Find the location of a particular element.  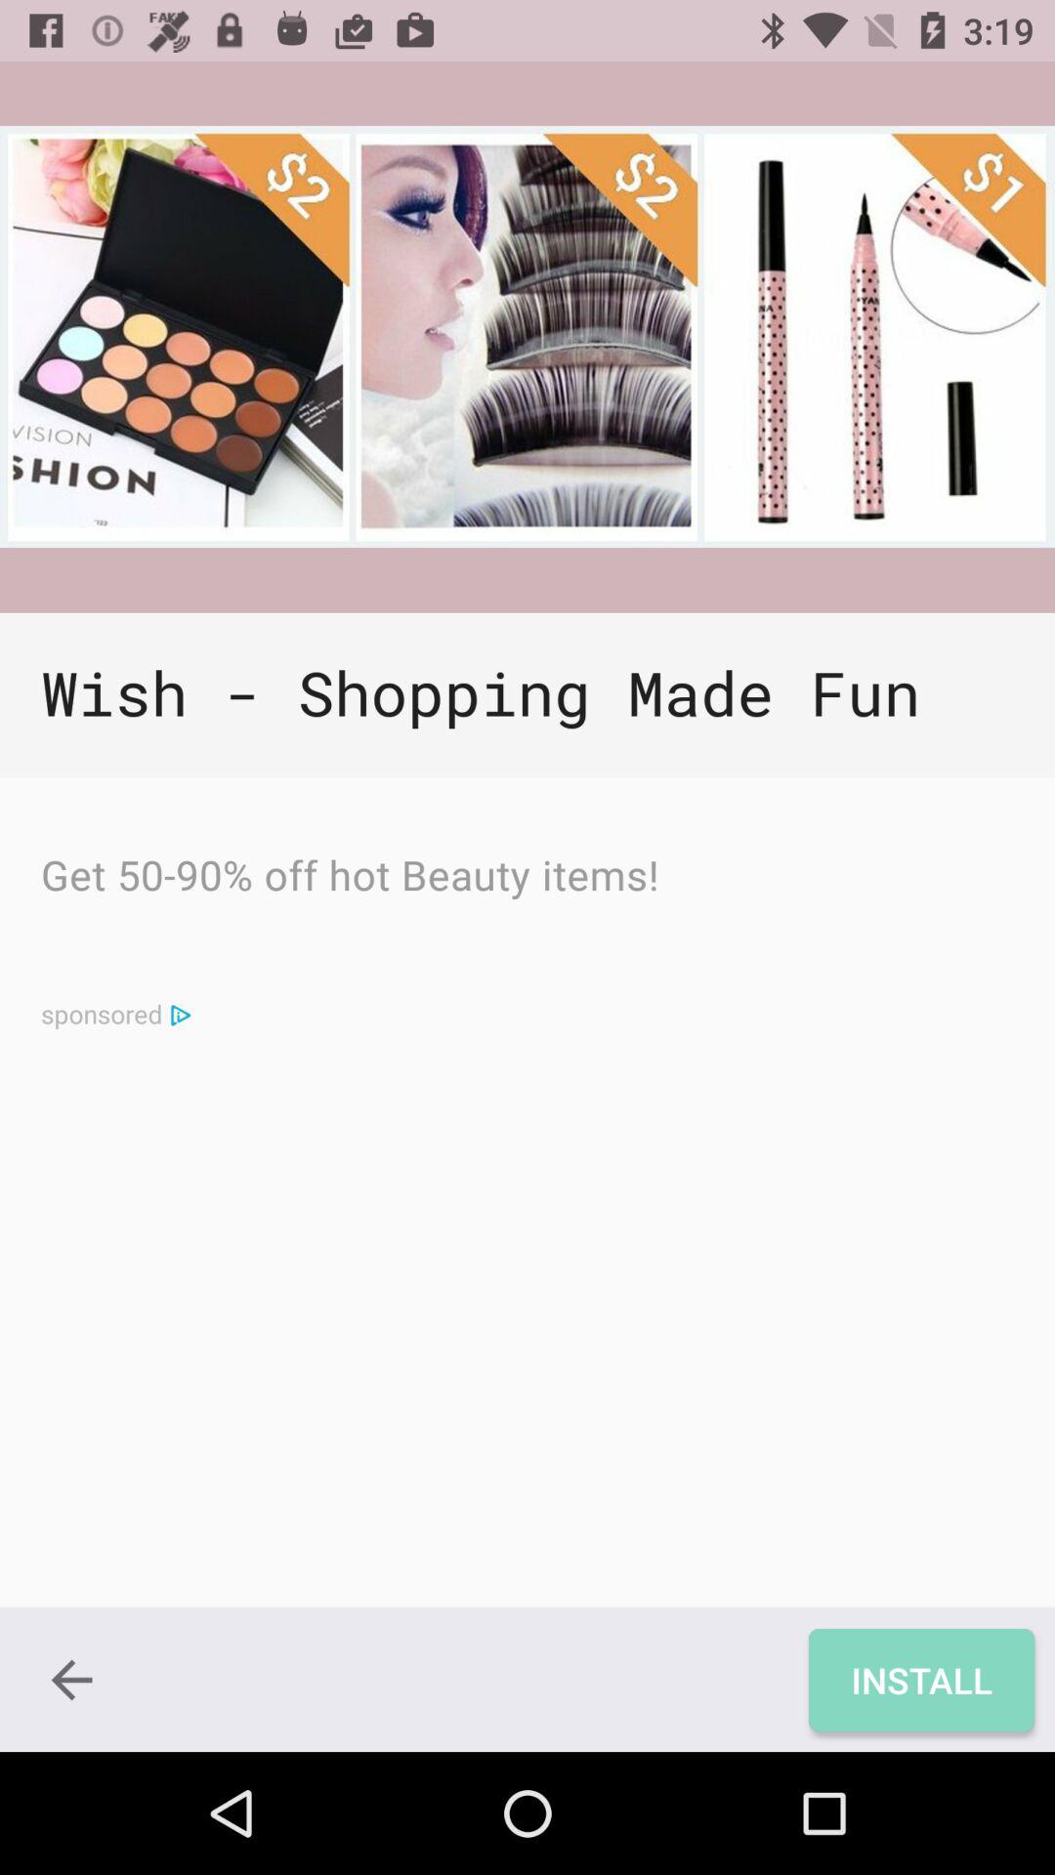

launch the icon below the get 50 90 is located at coordinates (180, 1014).